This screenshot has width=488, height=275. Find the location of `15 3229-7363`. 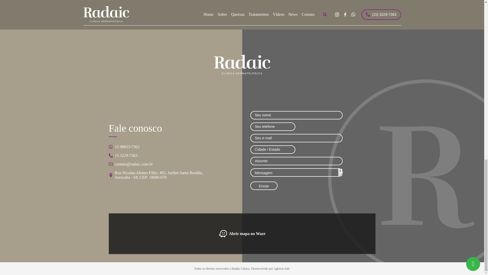

15 3229-7363 is located at coordinates (159, 155).